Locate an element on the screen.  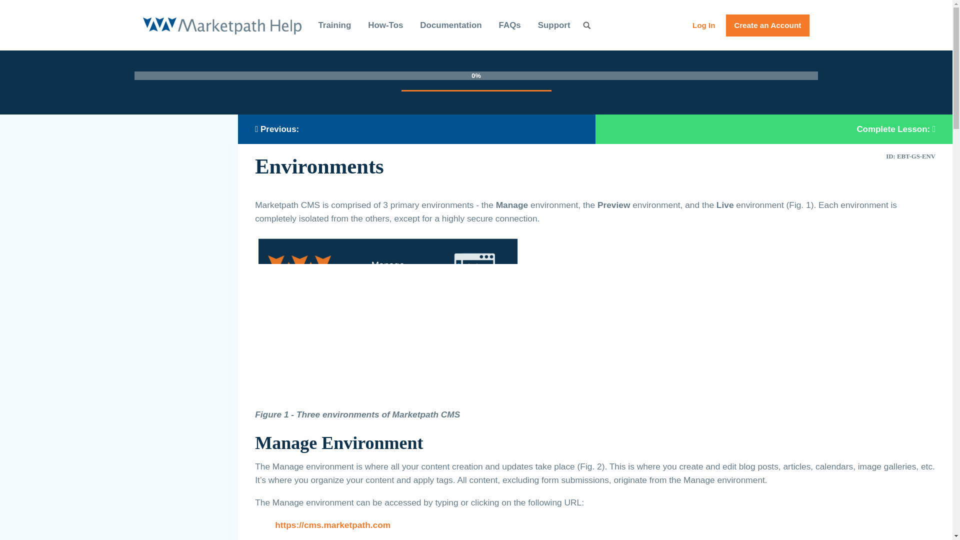
Previous: is located at coordinates (416, 129).